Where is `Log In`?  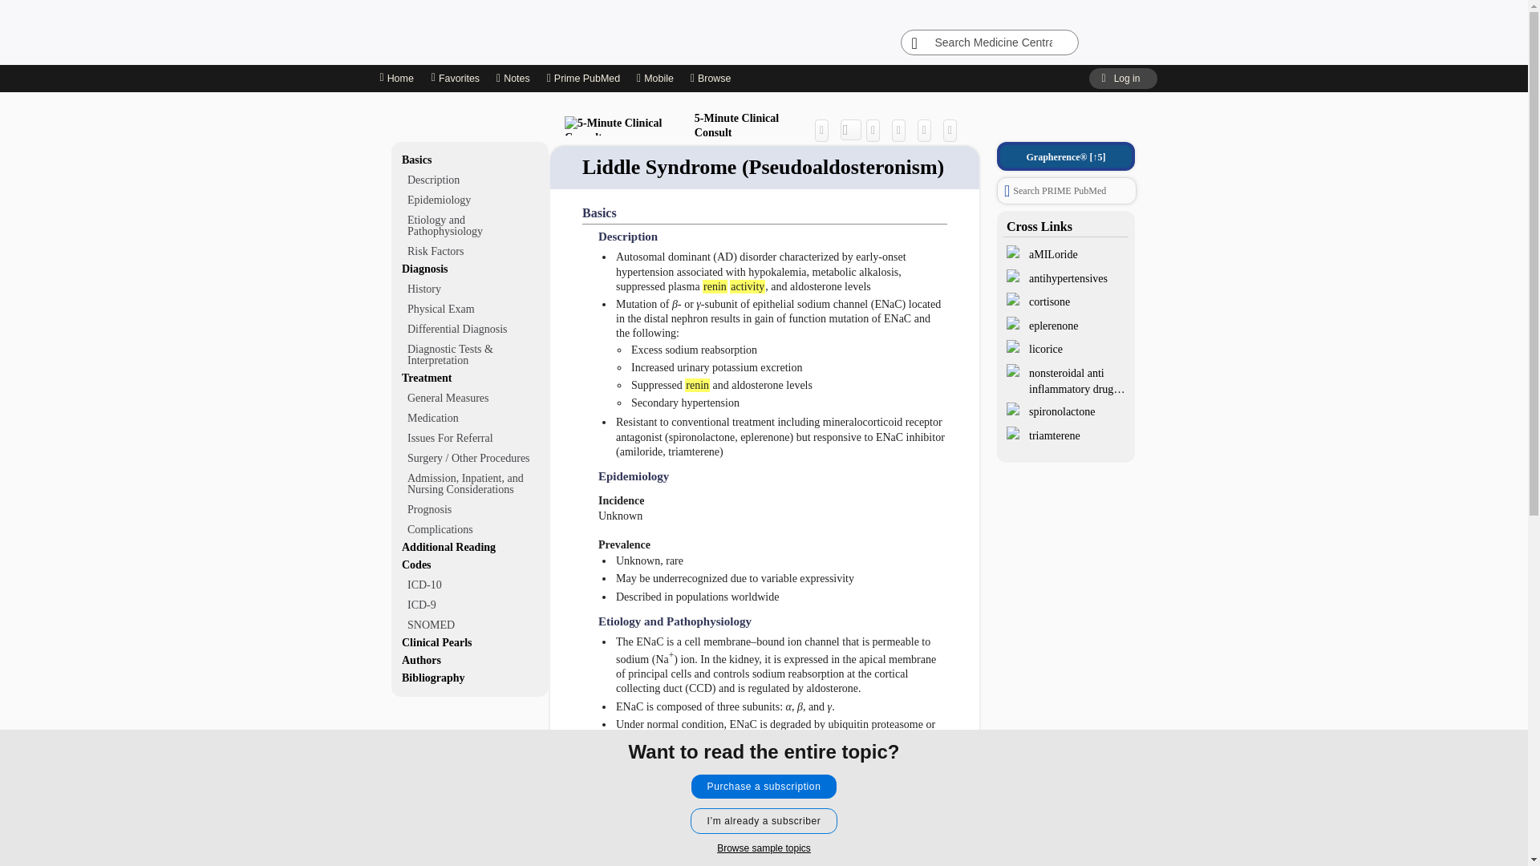 Log In is located at coordinates (1122, 79).